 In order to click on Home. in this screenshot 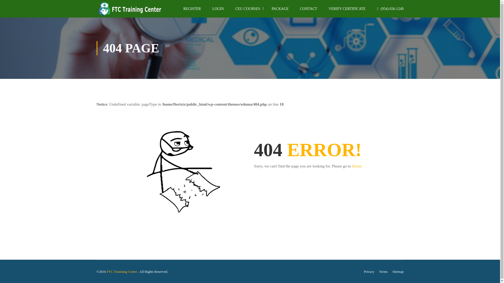, I will do `click(357, 166)`.